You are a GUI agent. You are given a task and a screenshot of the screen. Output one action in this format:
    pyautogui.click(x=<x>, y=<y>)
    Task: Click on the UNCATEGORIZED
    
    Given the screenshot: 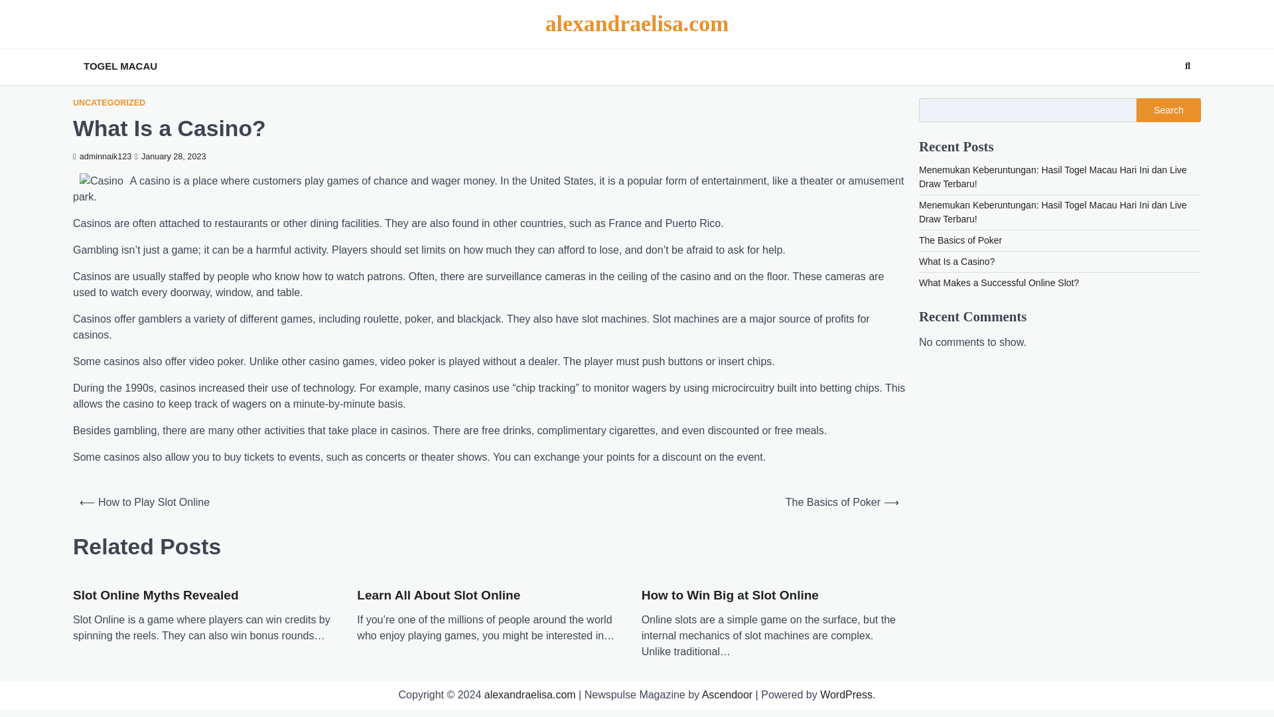 What is the action you would take?
    pyautogui.click(x=109, y=103)
    